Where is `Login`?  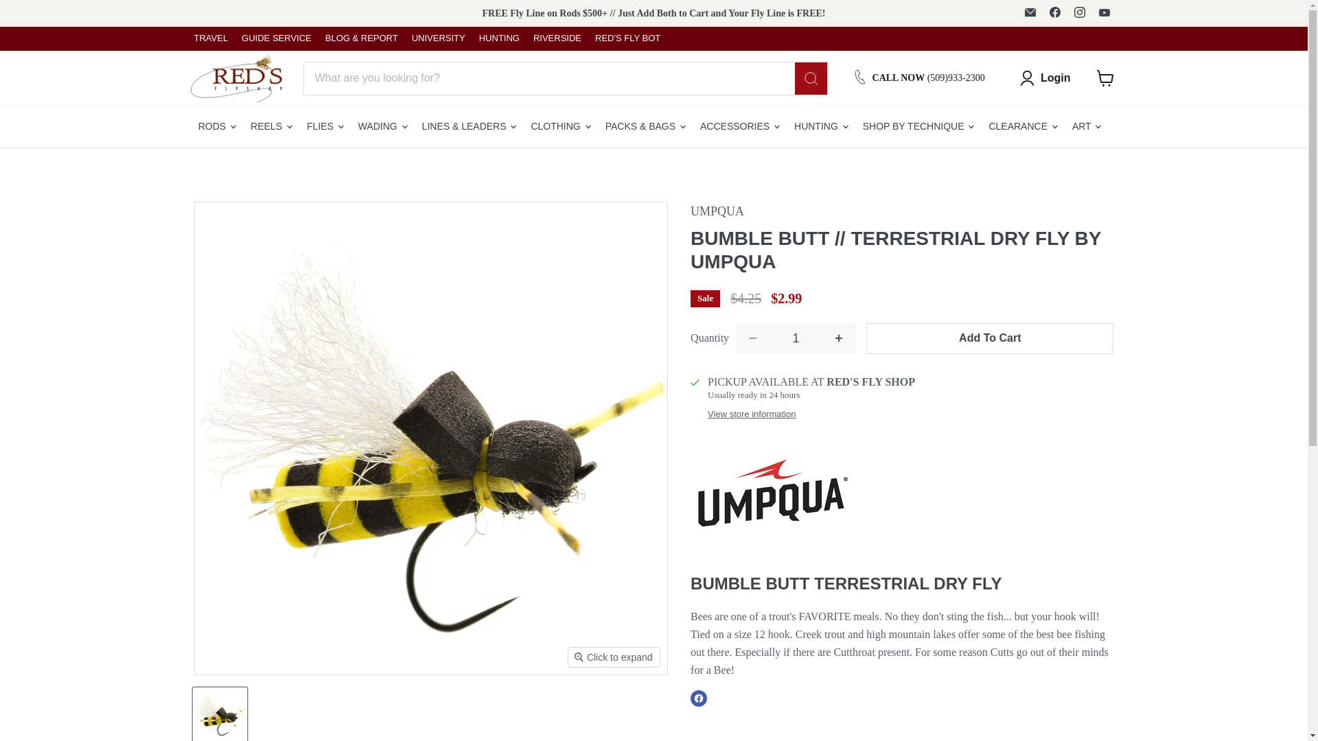
Login is located at coordinates (1045, 78).